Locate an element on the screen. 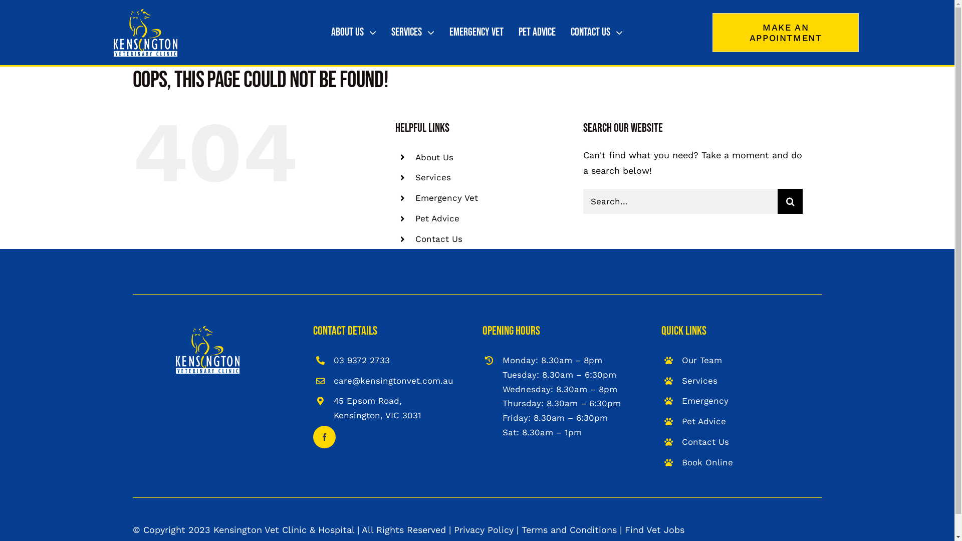 The height and width of the screenshot is (541, 962). Privacy Policy is located at coordinates (484, 530).